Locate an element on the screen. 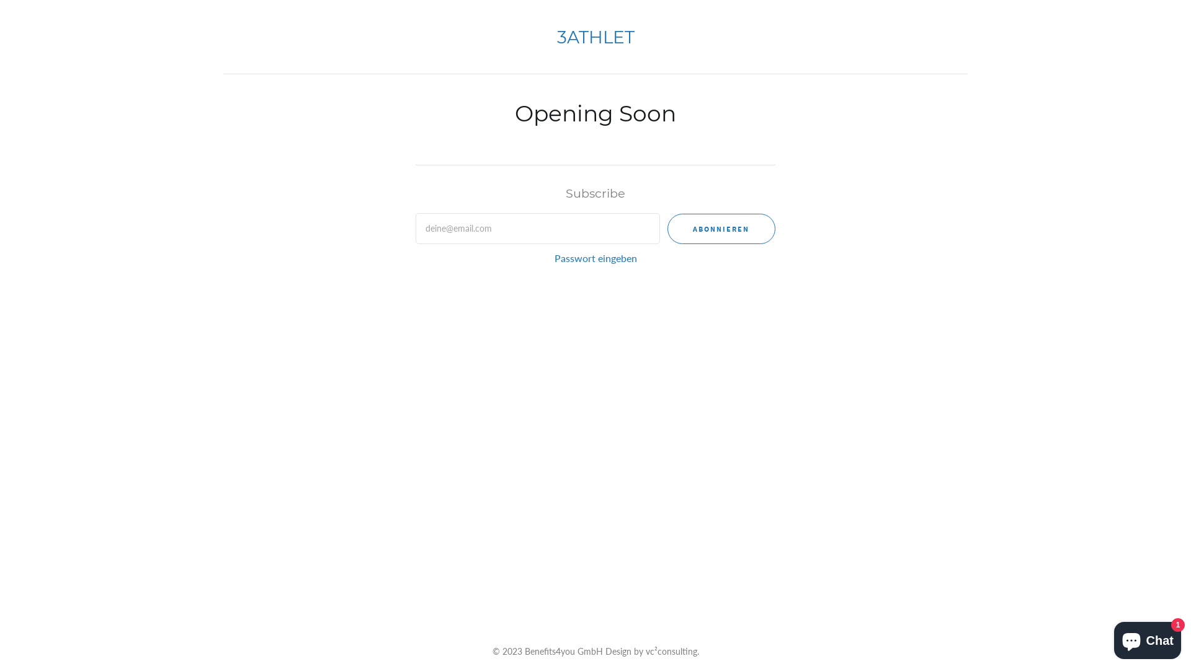 The image size is (1191, 669). Abonnieren is located at coordinates (721, 229).